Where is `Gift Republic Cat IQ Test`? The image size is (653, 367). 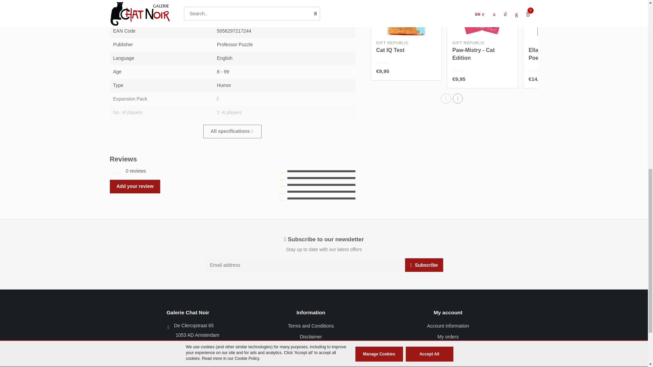 Gift Republic Cat IQ Test is located at coordinates (406, 18).